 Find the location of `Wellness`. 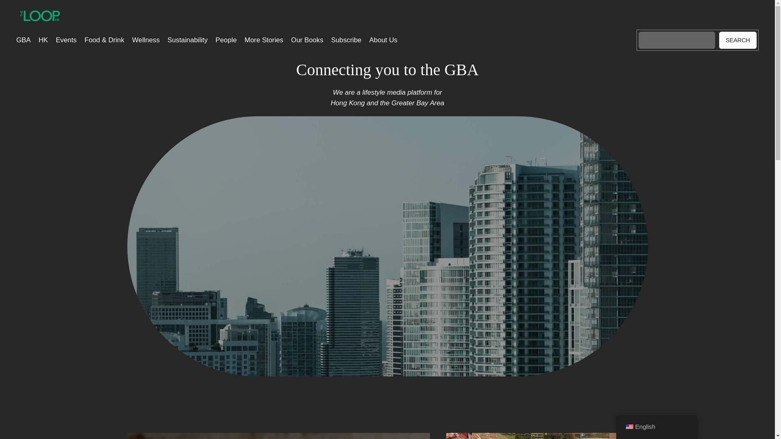

Wellness is located at coordinates (146, 40).